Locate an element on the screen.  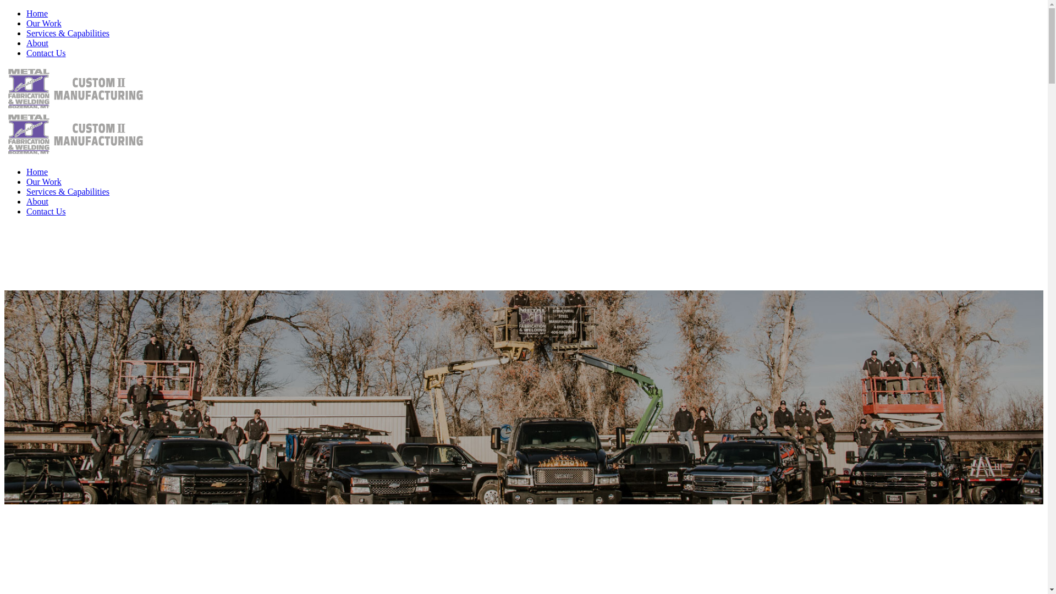
Contact Us is located at coordinates (46, 53).